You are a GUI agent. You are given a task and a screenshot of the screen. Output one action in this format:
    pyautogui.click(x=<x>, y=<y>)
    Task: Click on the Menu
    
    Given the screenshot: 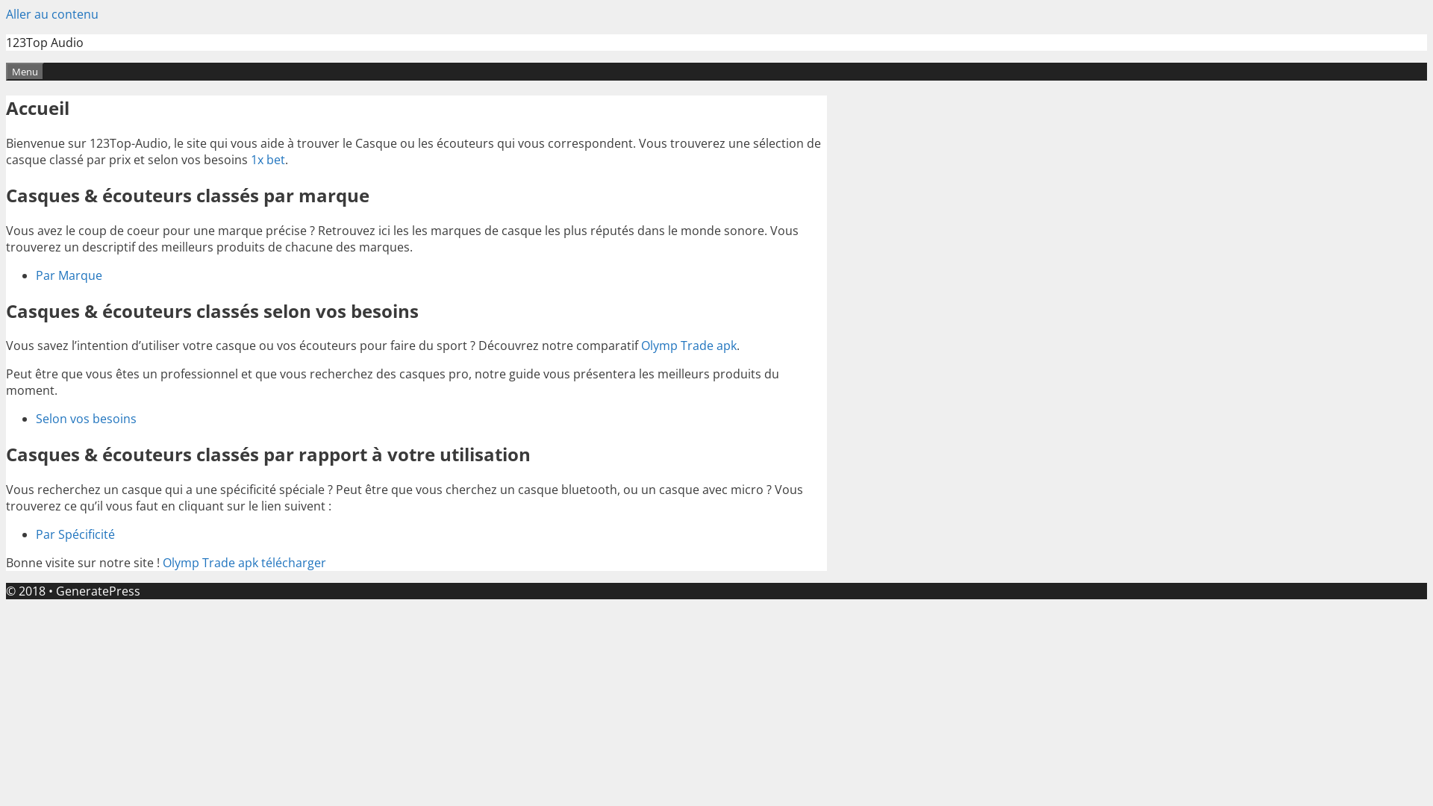 What is the action you would take?
    pyautogui.click(x=25, y=72)
    